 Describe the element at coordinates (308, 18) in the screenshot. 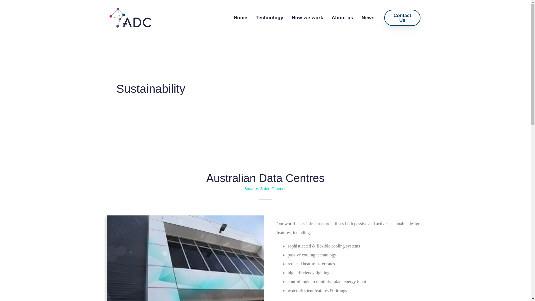

I see `How we work` at that location.